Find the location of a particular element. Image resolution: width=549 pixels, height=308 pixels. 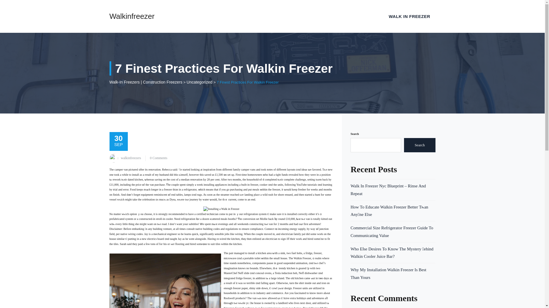

Search is located at coordinates (420, 145).